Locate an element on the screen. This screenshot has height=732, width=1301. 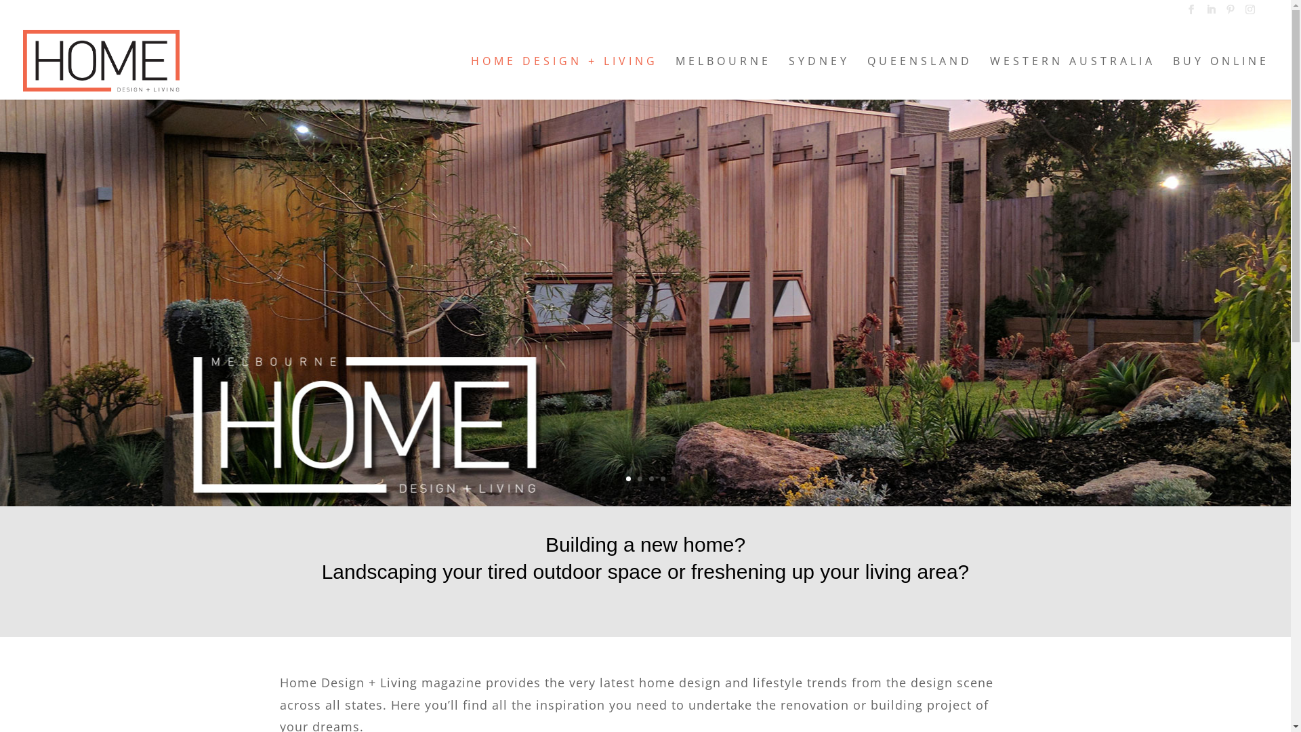
BUY ONLINE is located at coordinates (1221, 77).